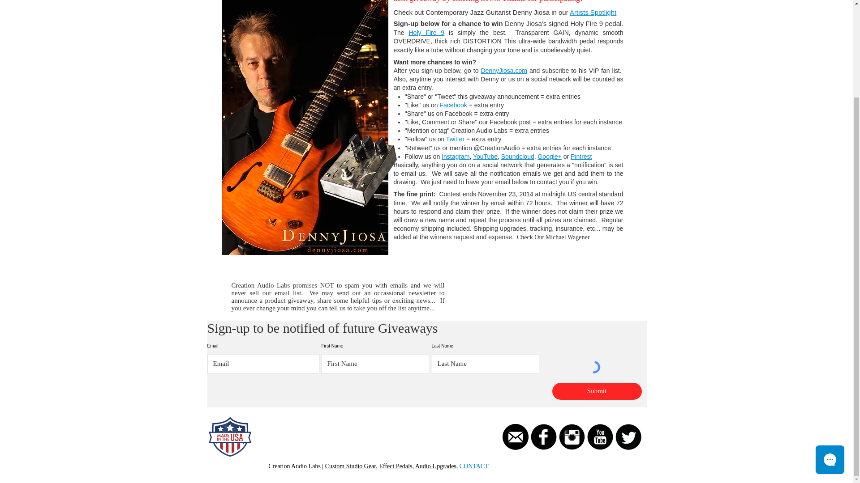  What do you see at coordinates (456, 157) in the screenshot?
I see `Instagram` at bounding box center [456, 157].